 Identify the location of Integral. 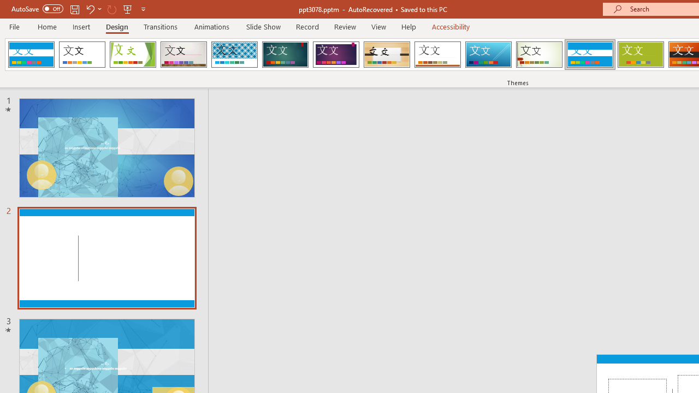
(234, 55).